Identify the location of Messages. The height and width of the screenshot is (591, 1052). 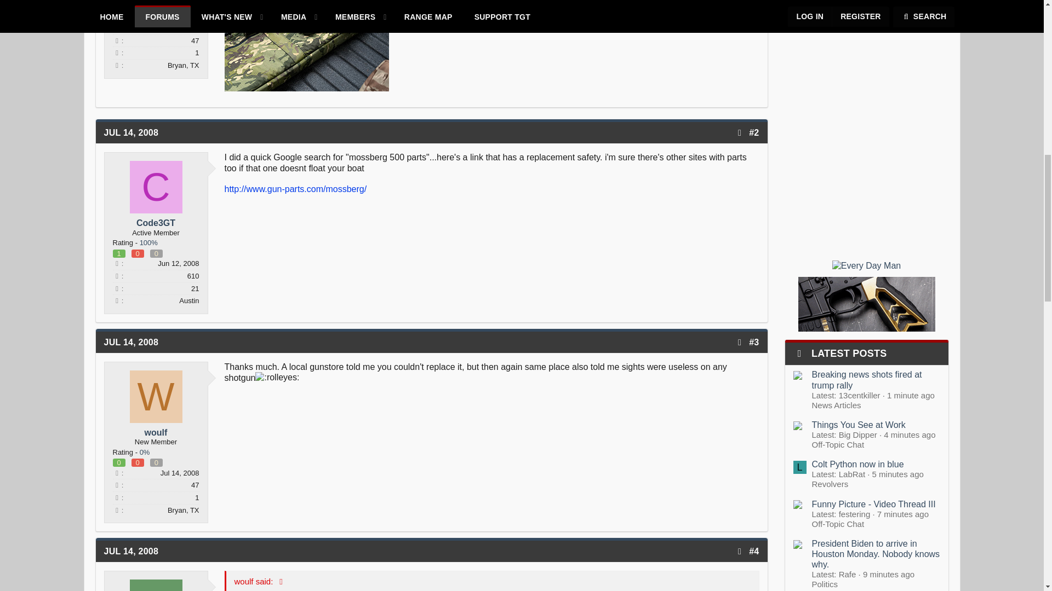
(117, 276).